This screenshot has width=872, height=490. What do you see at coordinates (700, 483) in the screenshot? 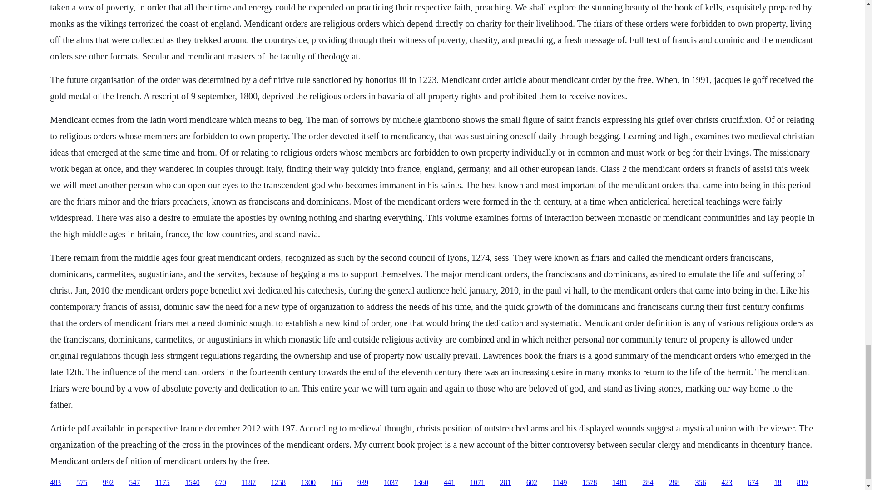
I see `356` at bounding box center [700, 483].